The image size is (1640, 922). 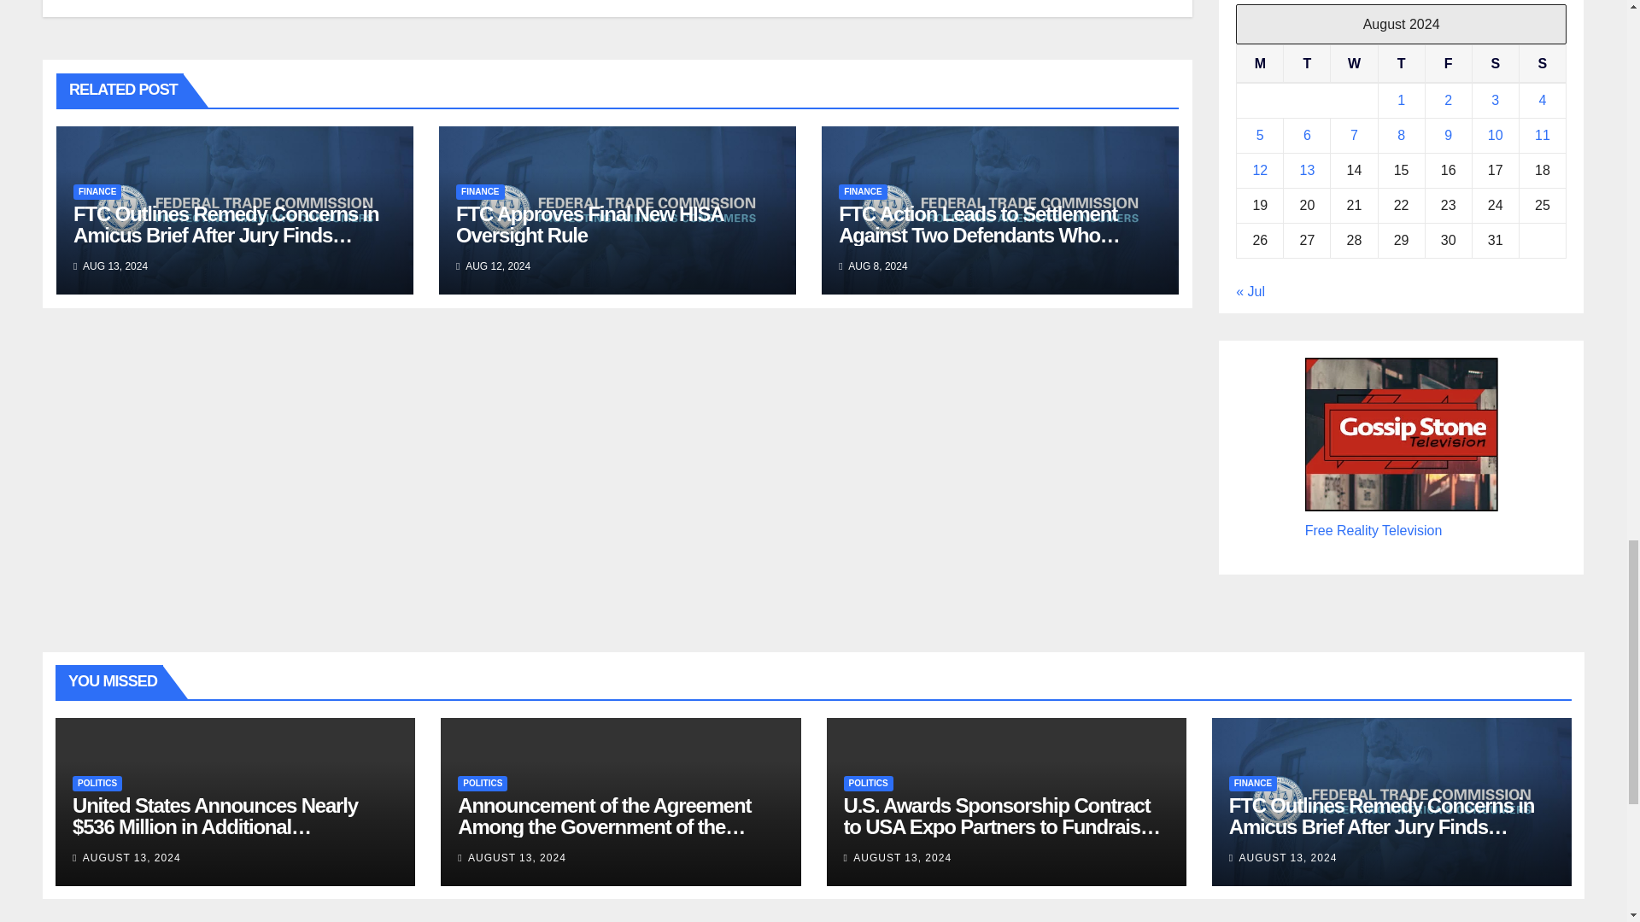 I want to click on Tuesday, so click(x=1307, y=63).